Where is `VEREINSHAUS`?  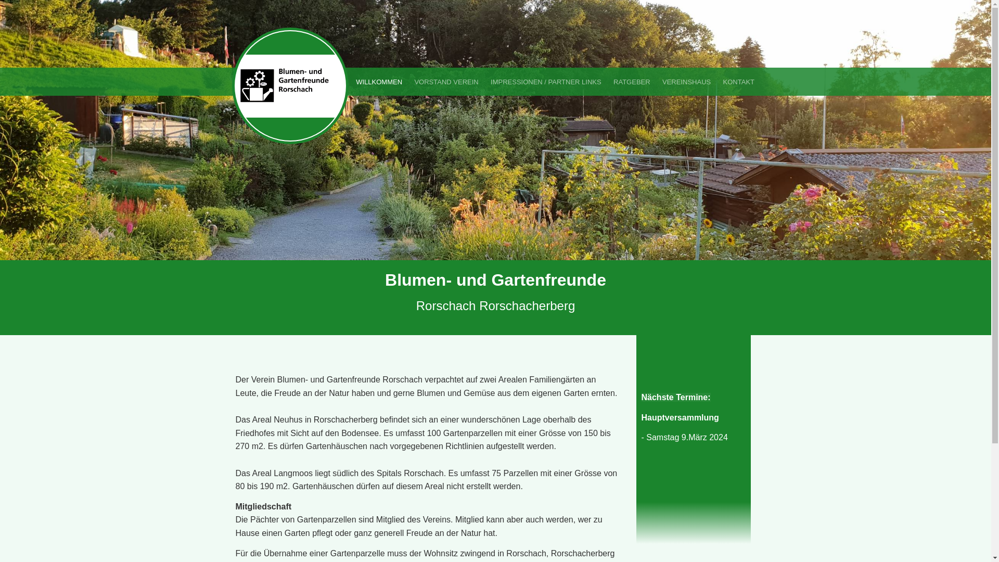 VEREINSHAUS is located at coordinates (687, 82).